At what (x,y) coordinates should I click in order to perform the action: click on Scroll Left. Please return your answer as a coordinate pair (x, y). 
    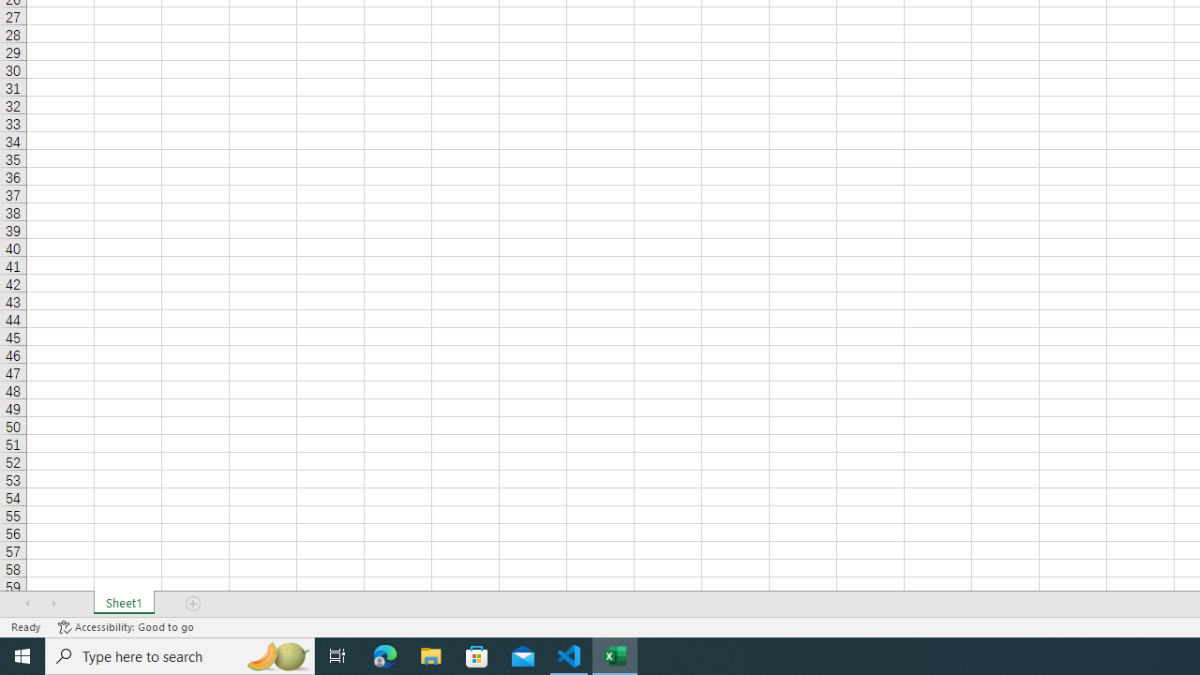
    Looking at the image, I should click on (27, 604).